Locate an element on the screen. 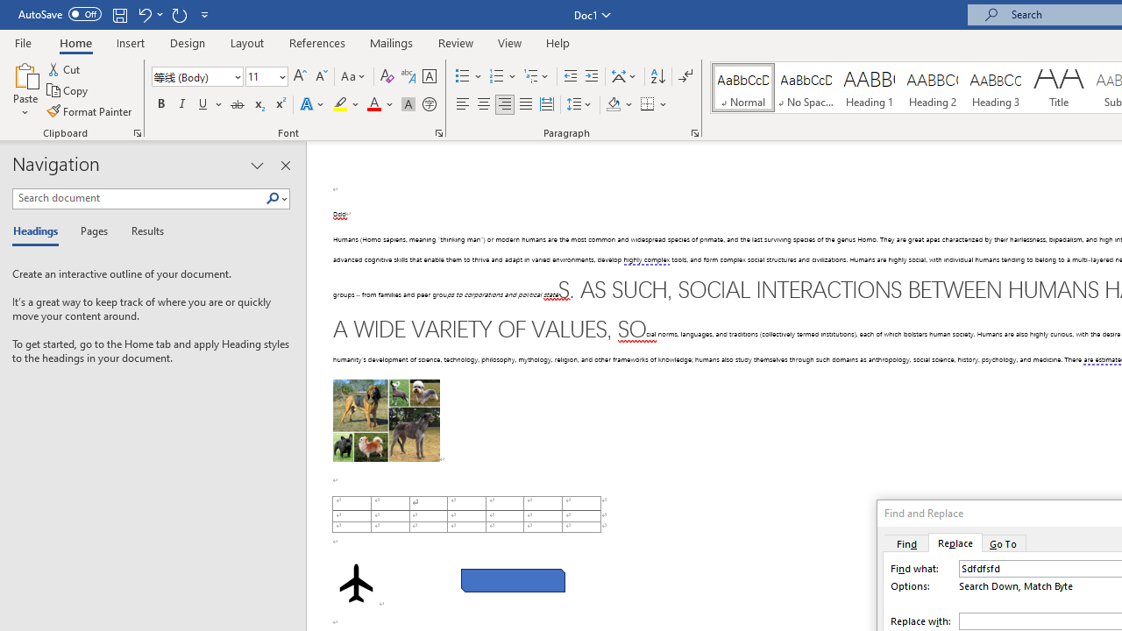 The width and height of the screenshot is (1122, 631). Repeat Paragraph Alignment is located at coordinates (179, 14).